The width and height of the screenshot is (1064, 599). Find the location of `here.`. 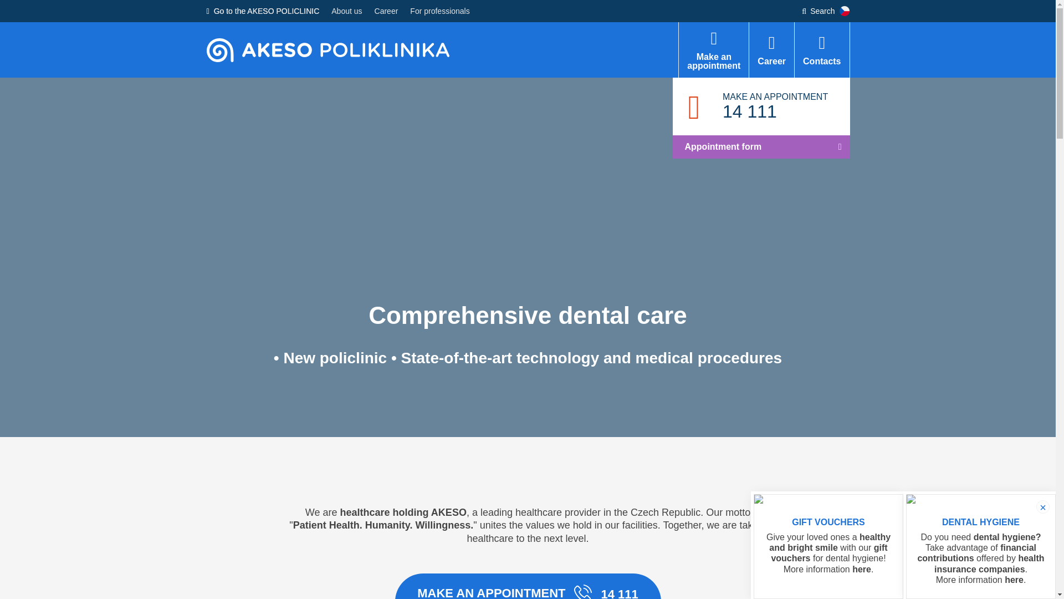

here. is located at coordinates (263, 11).